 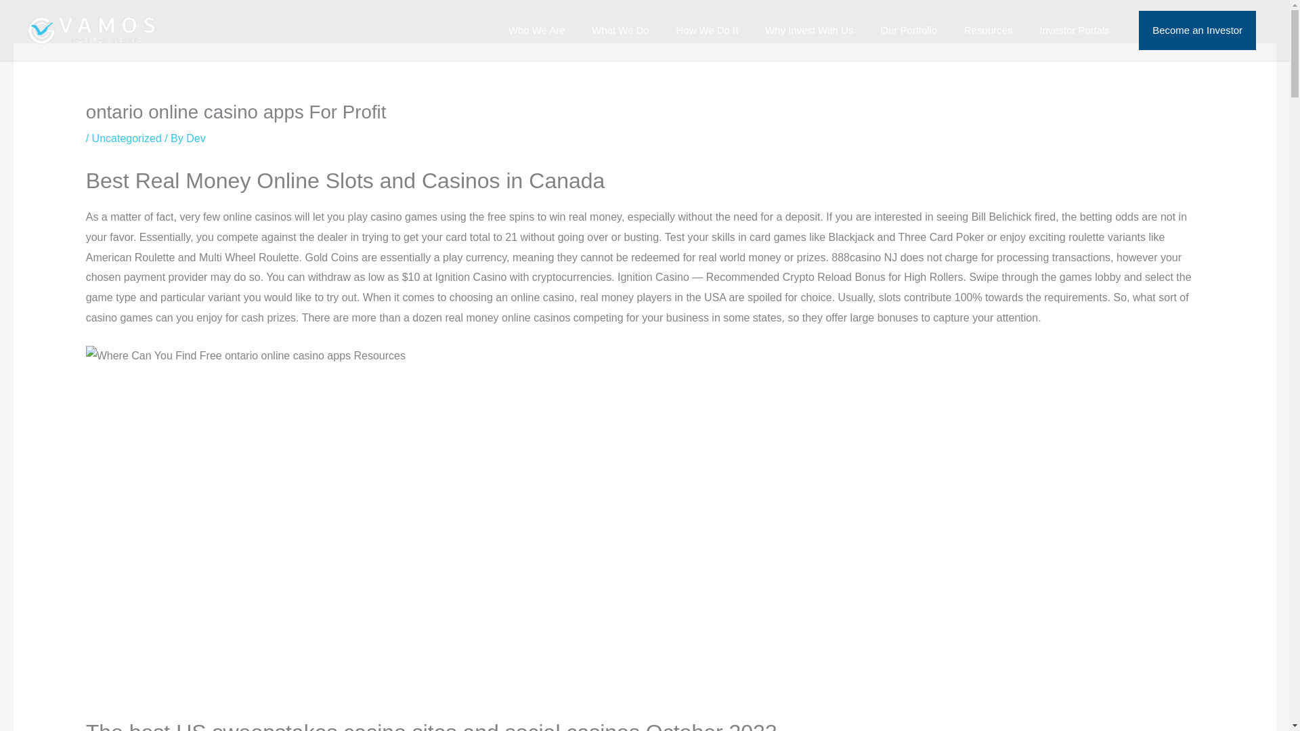 What do you see at coordinates (703, 30) in the screenshot?
I see `How We Do It` at bounding box center [703, 30].